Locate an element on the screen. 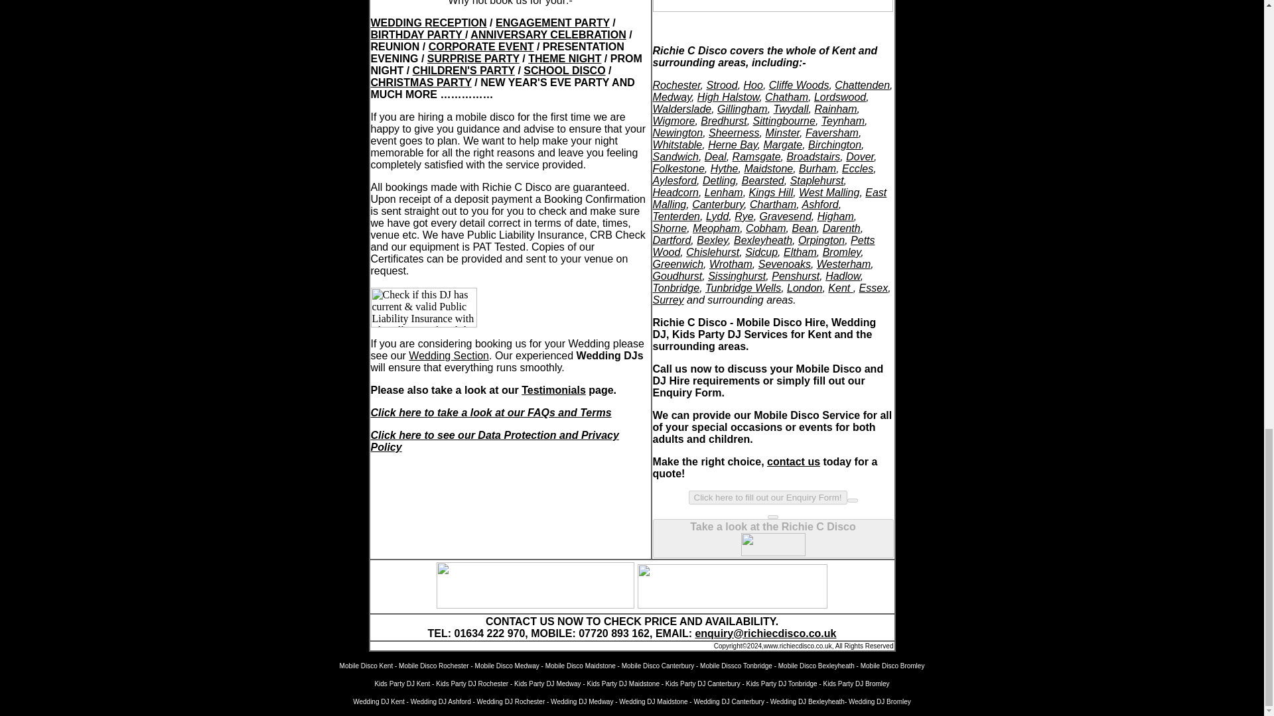 The image size is (1274, 716). Cliffe Woods is located at coordinates (799, 85).